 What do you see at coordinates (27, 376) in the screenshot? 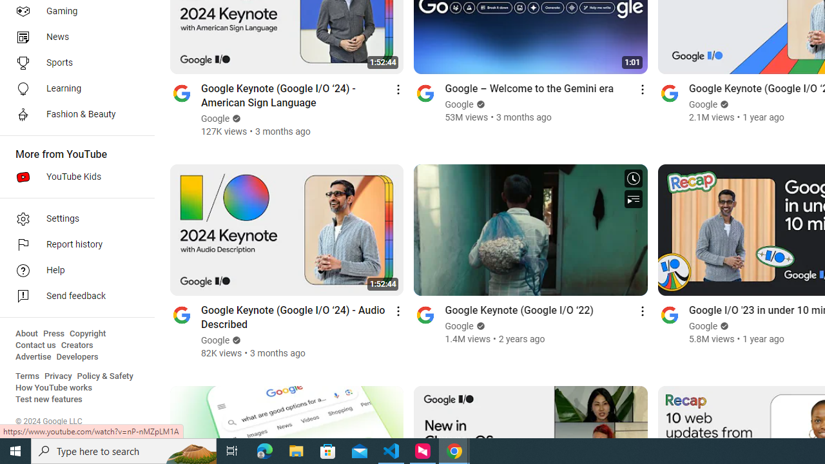
I see `Terms` at bounding box center [27, 376].